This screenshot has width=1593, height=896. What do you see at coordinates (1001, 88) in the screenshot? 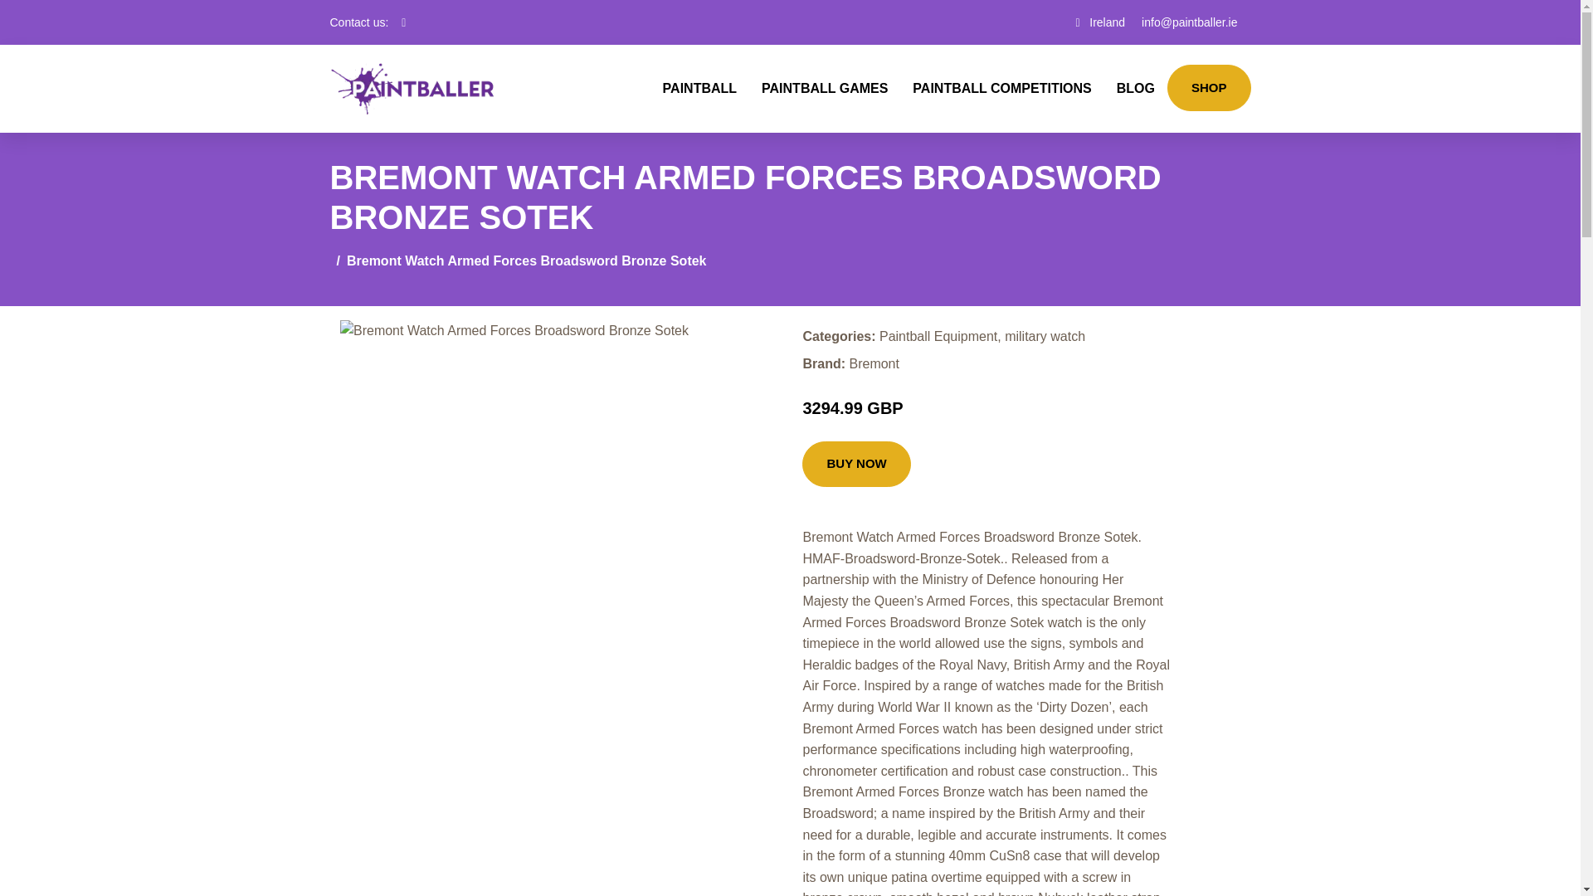
I see `PAINTBALL COMPETITIONS` at bounding box center [1001, 88].